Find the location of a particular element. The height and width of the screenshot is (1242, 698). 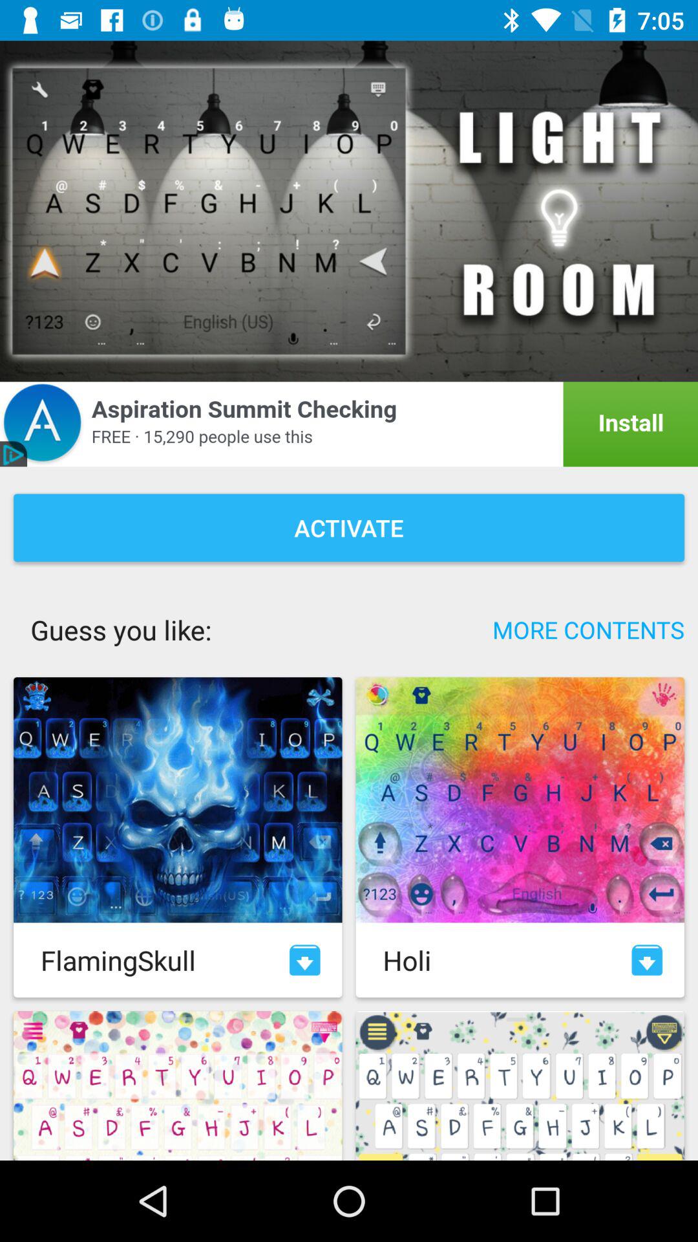

select the image above holi is located at coordinates (520, 800).